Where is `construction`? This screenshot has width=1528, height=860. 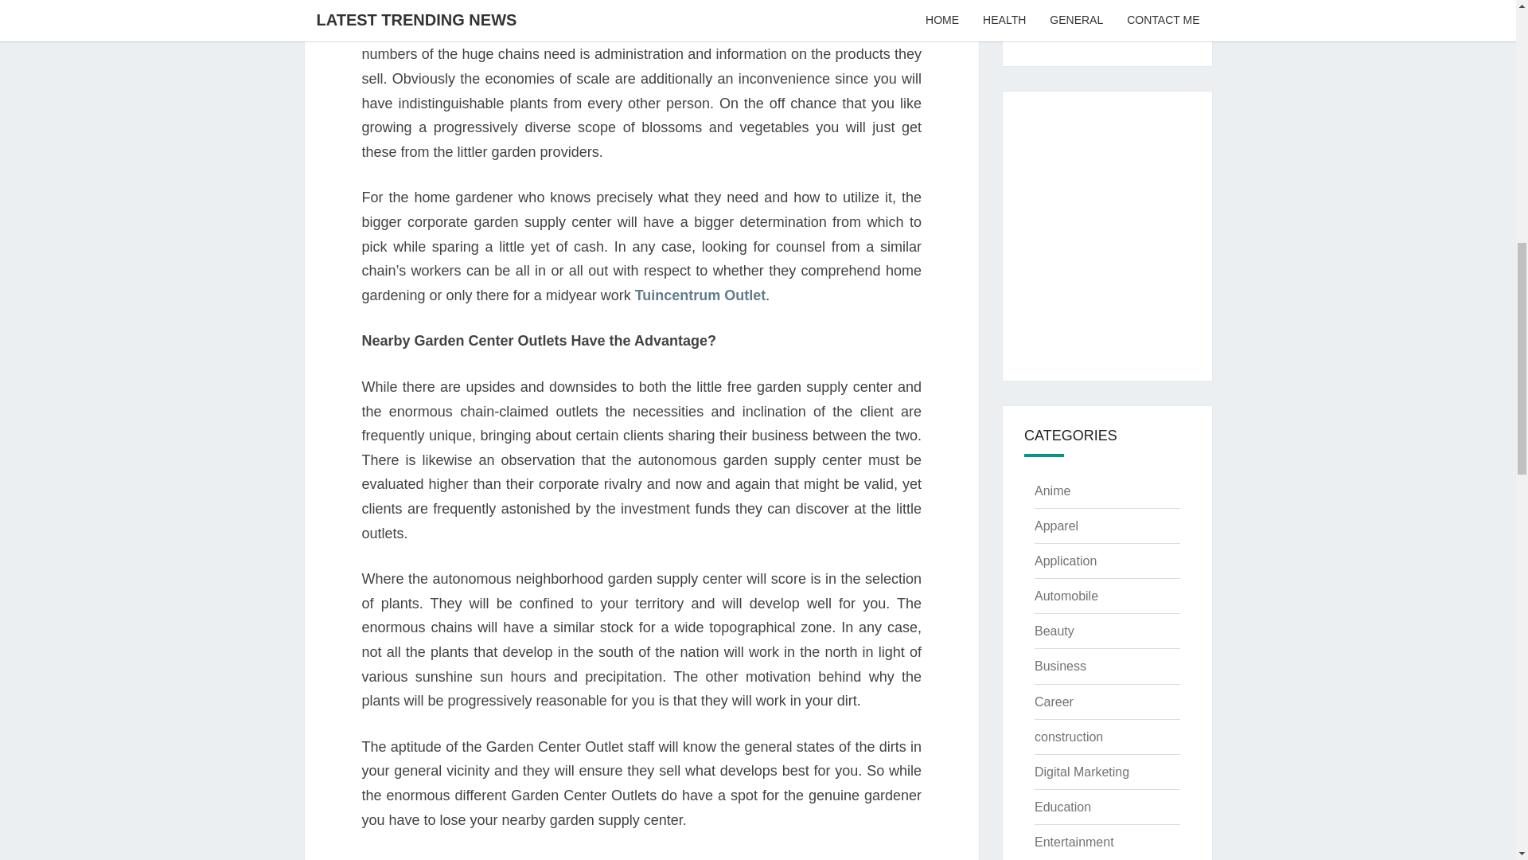
construction is located at coordinates (1068, 737).